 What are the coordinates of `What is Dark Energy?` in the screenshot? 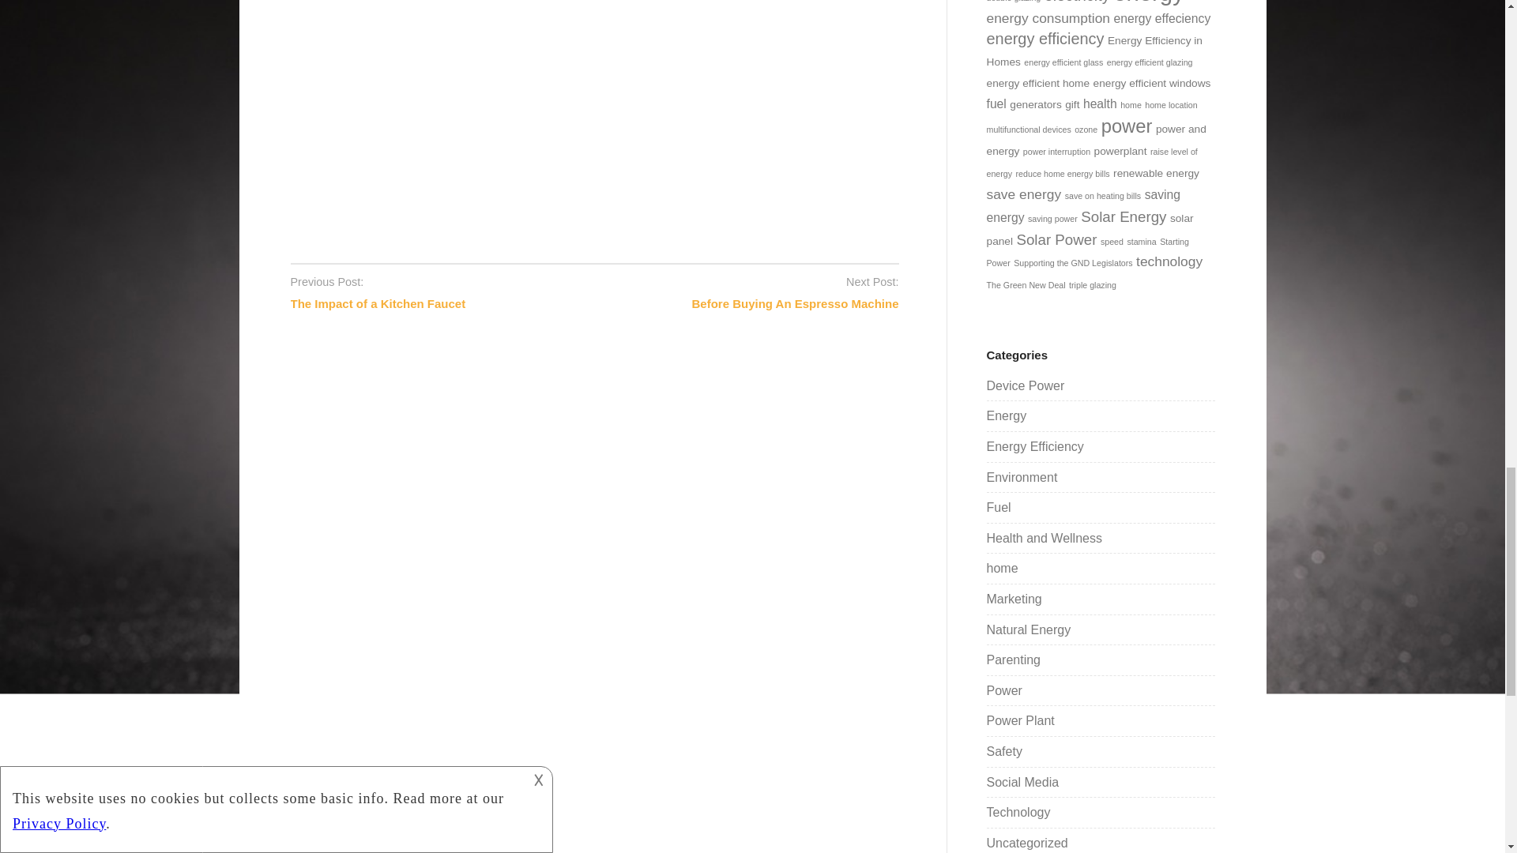 It's located at (544, 107).